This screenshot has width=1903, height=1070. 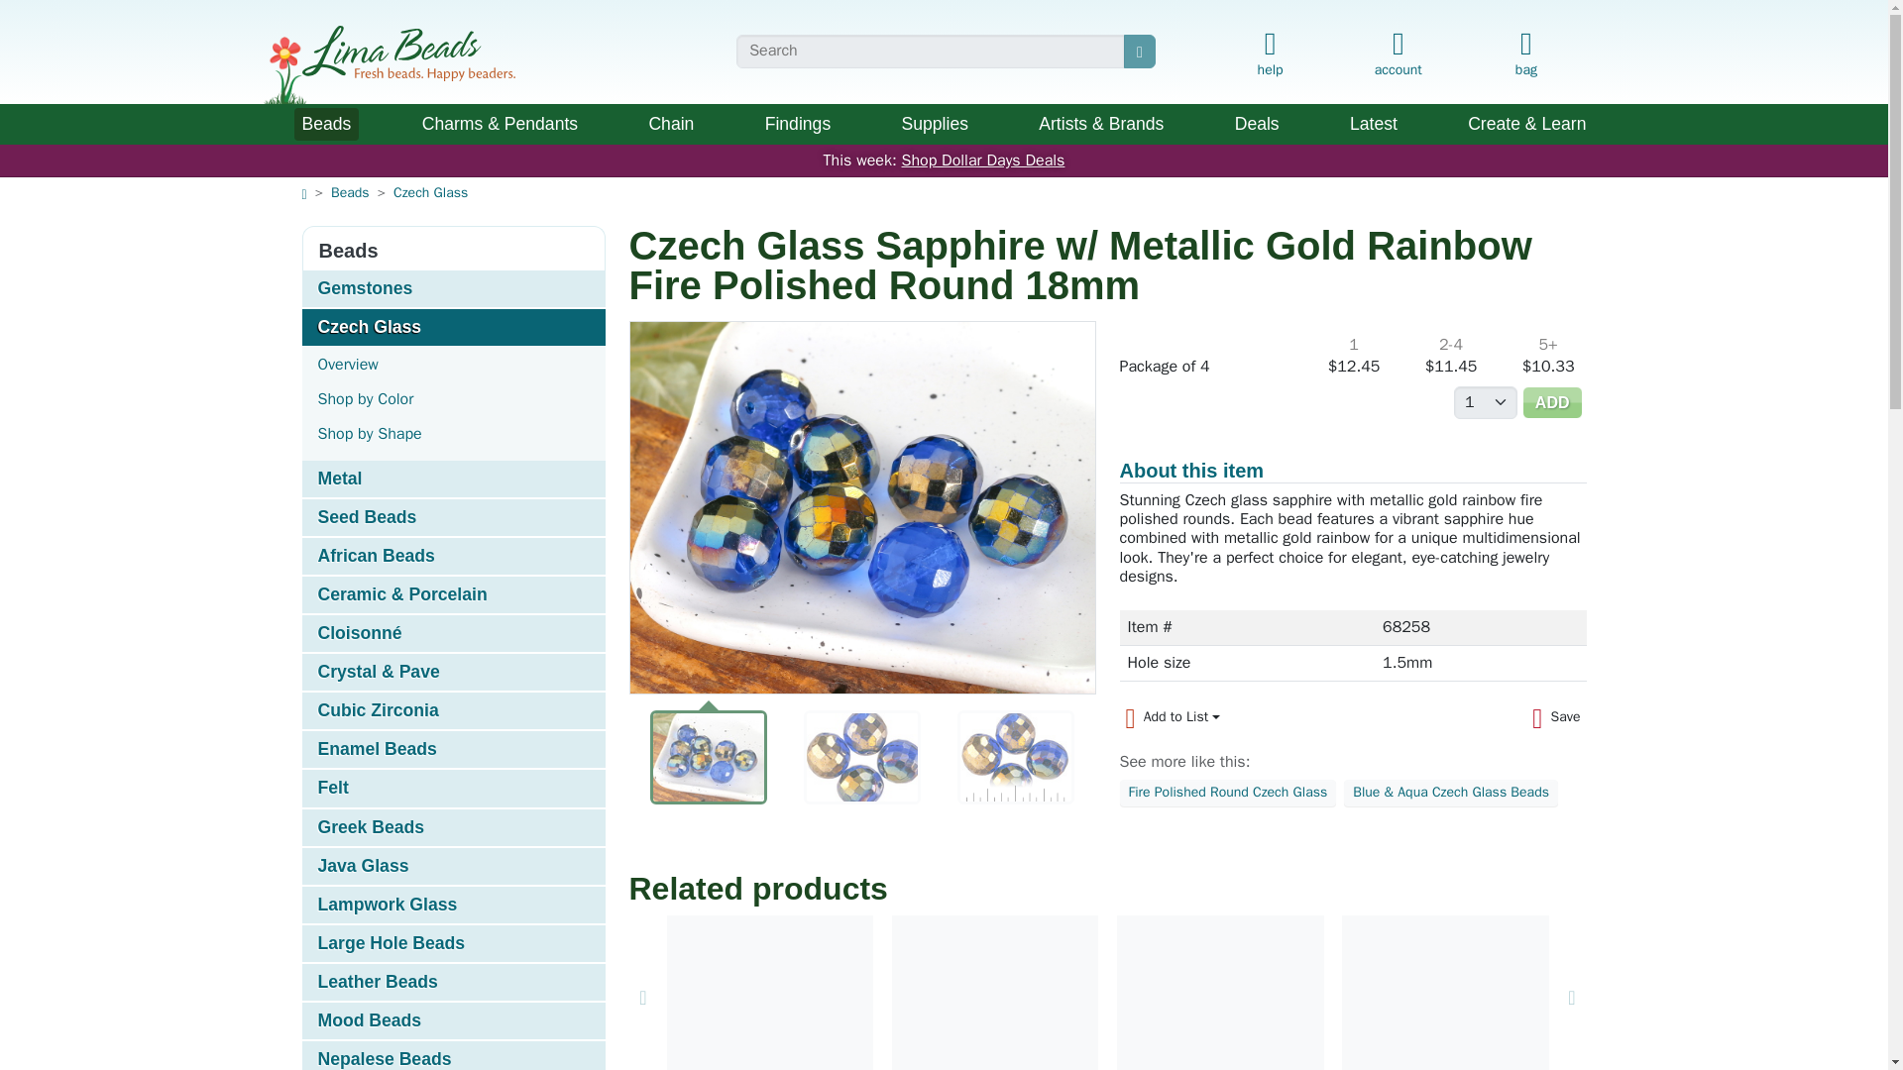 I want to click on Beads, so click(x=325, y=124).